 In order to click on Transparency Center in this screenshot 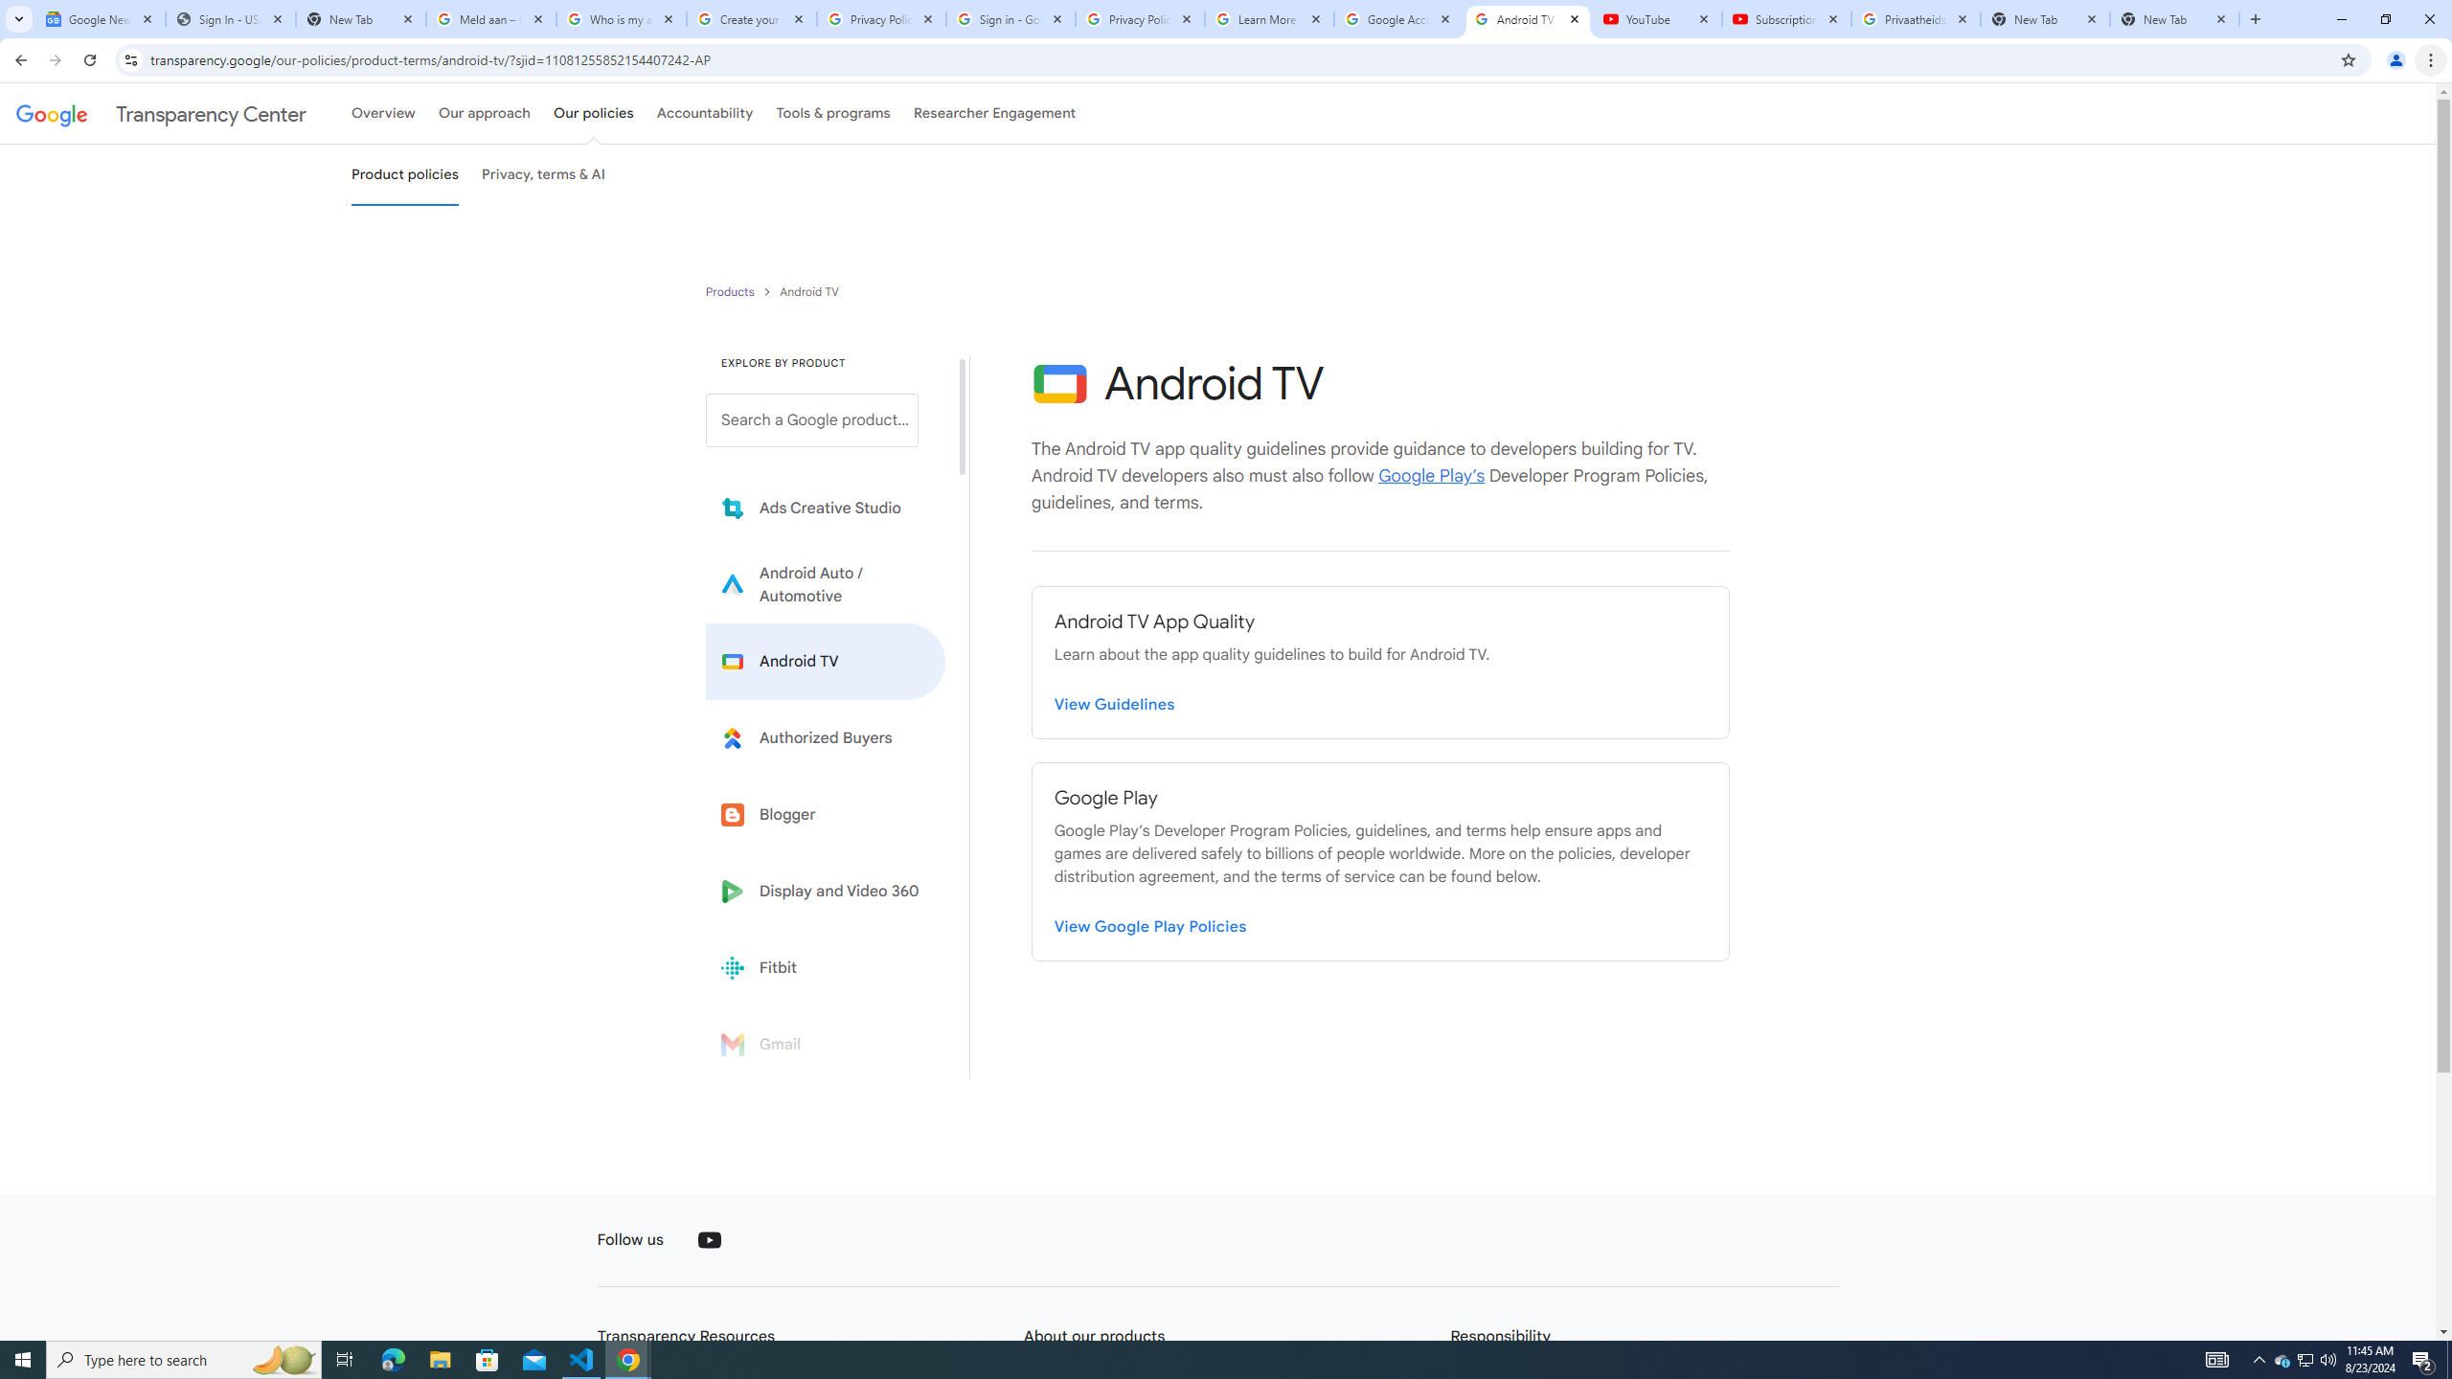, I will do `click(161, 113)`.